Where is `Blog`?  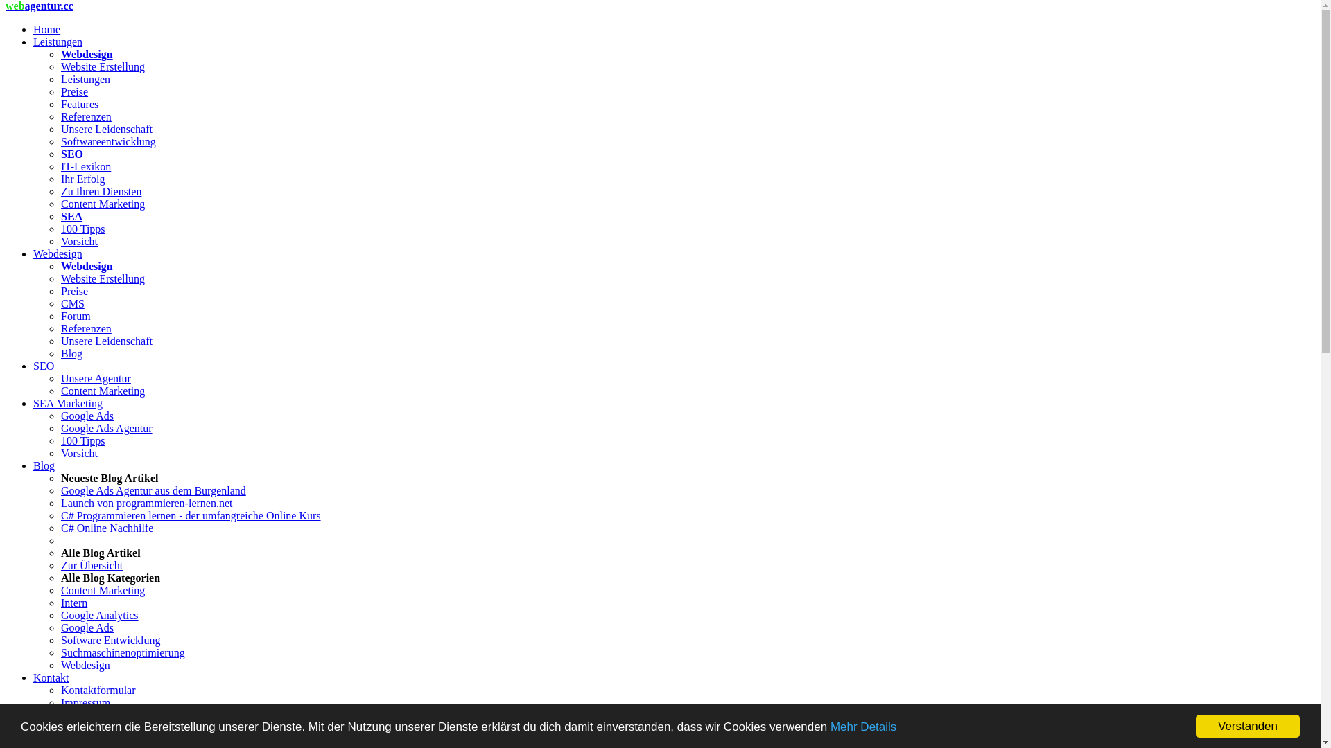
Blog is located at coordinates (44, 465).